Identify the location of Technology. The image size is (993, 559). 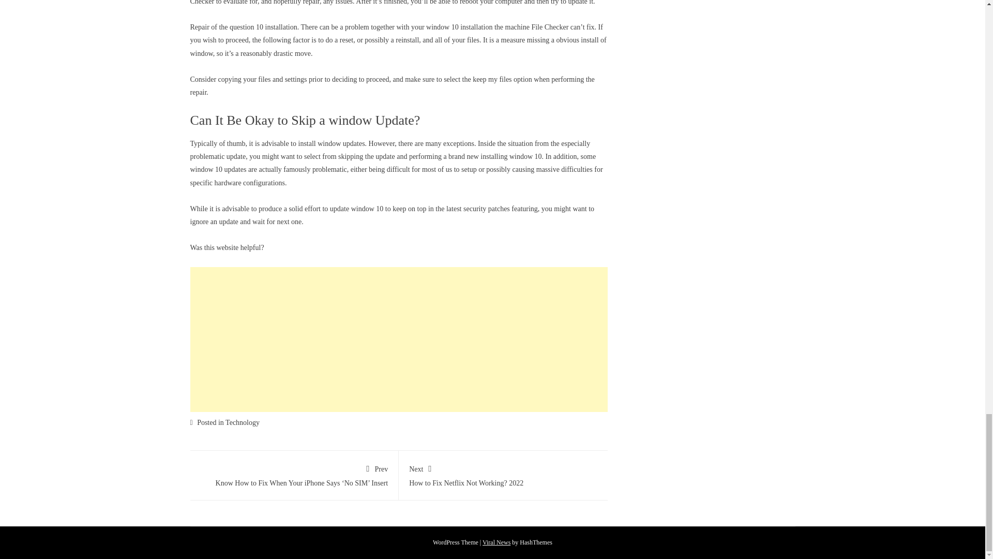
(503, 474).